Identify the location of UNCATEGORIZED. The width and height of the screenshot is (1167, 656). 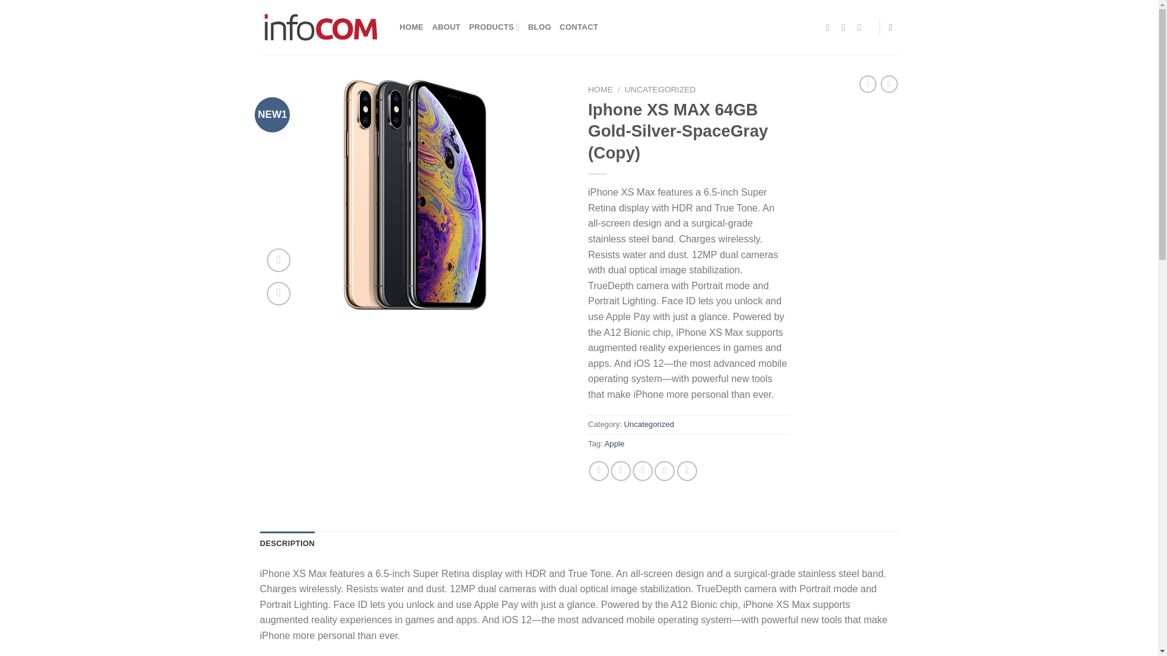
(660, 90).